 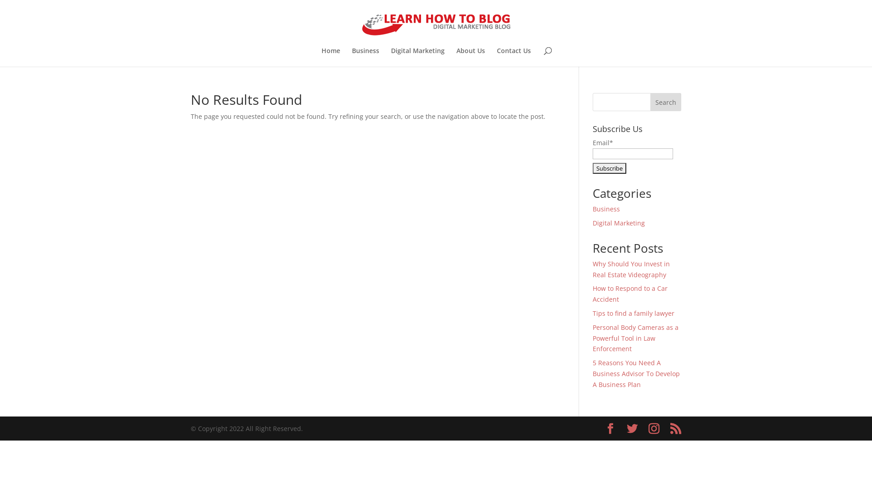 What do you see at coordinates (609, 168) in the screenshot?
I see `Subscribe` at bounding box center [609, 168].